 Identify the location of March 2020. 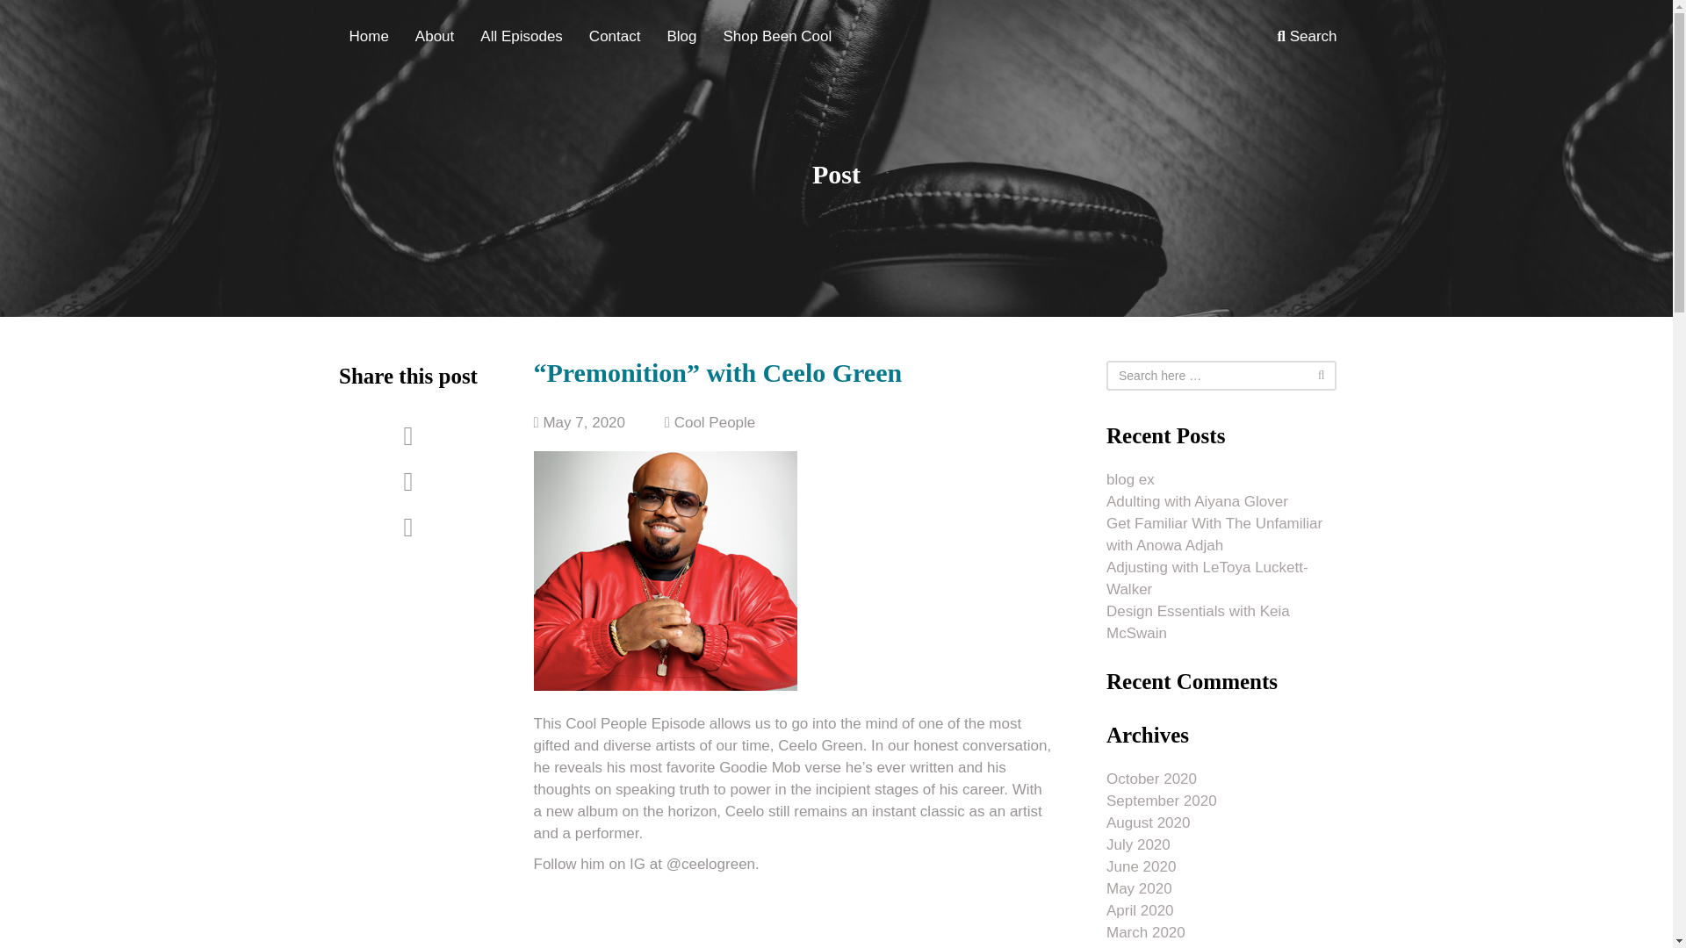
(1145, 931).